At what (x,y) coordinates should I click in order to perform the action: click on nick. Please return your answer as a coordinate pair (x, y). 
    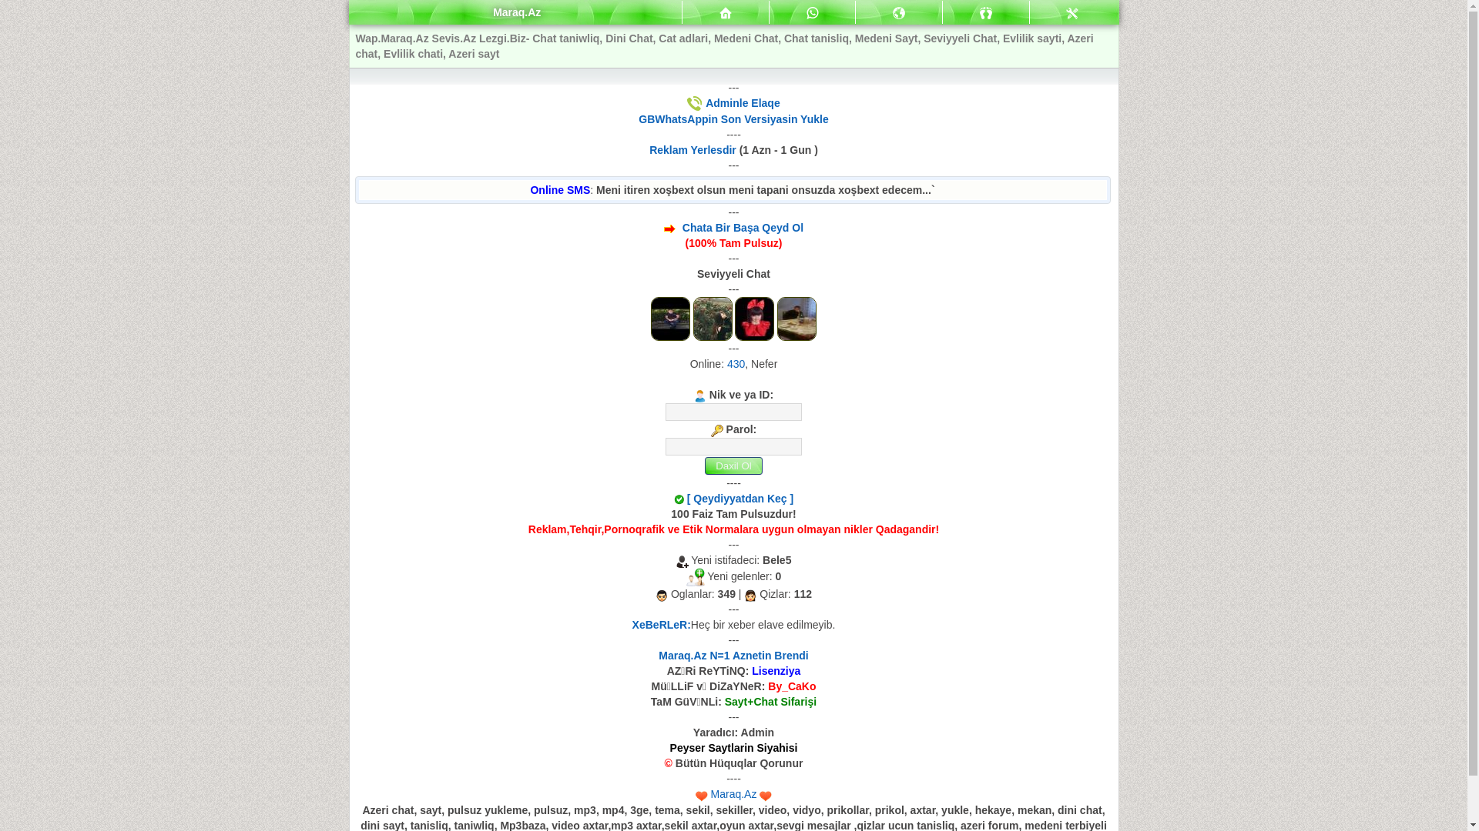
    Looking at the image, I should click on (733, 412).